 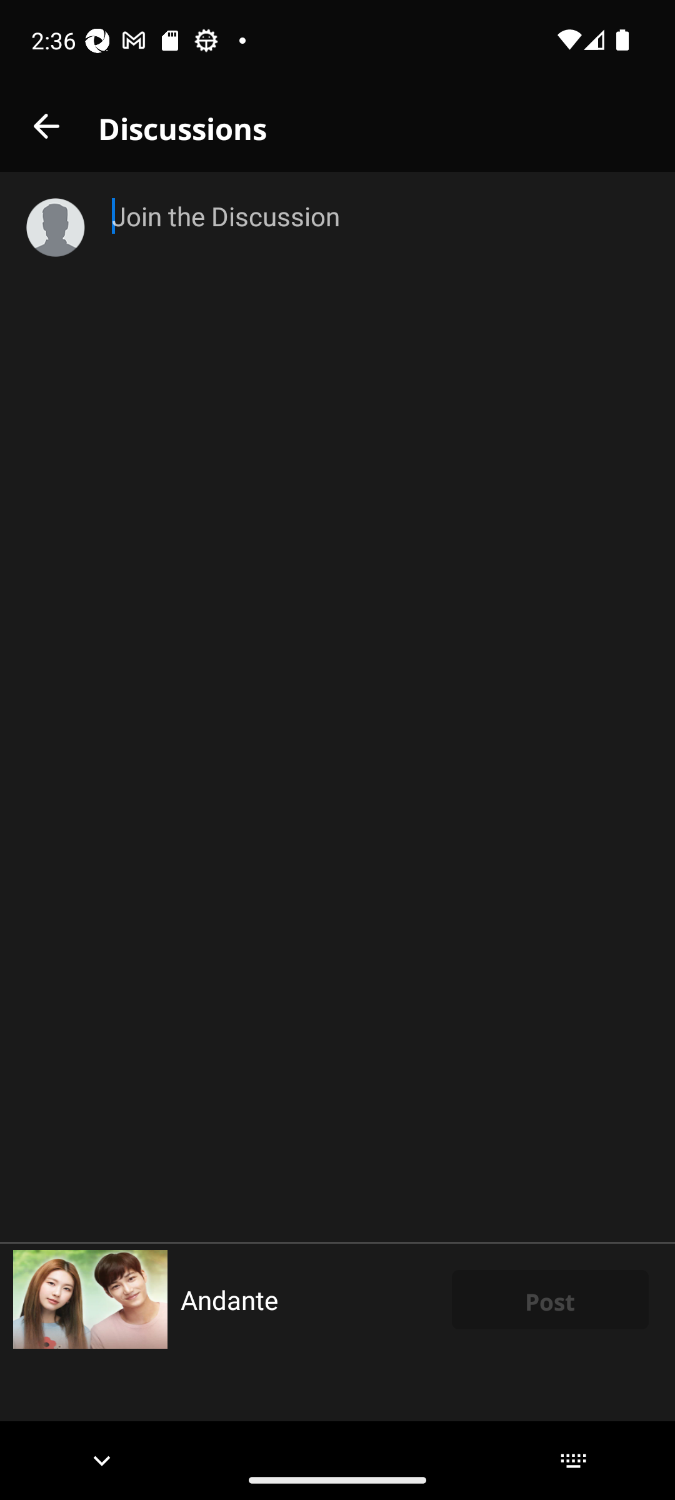 I want to click on Post, so click(x=550, y=1299).